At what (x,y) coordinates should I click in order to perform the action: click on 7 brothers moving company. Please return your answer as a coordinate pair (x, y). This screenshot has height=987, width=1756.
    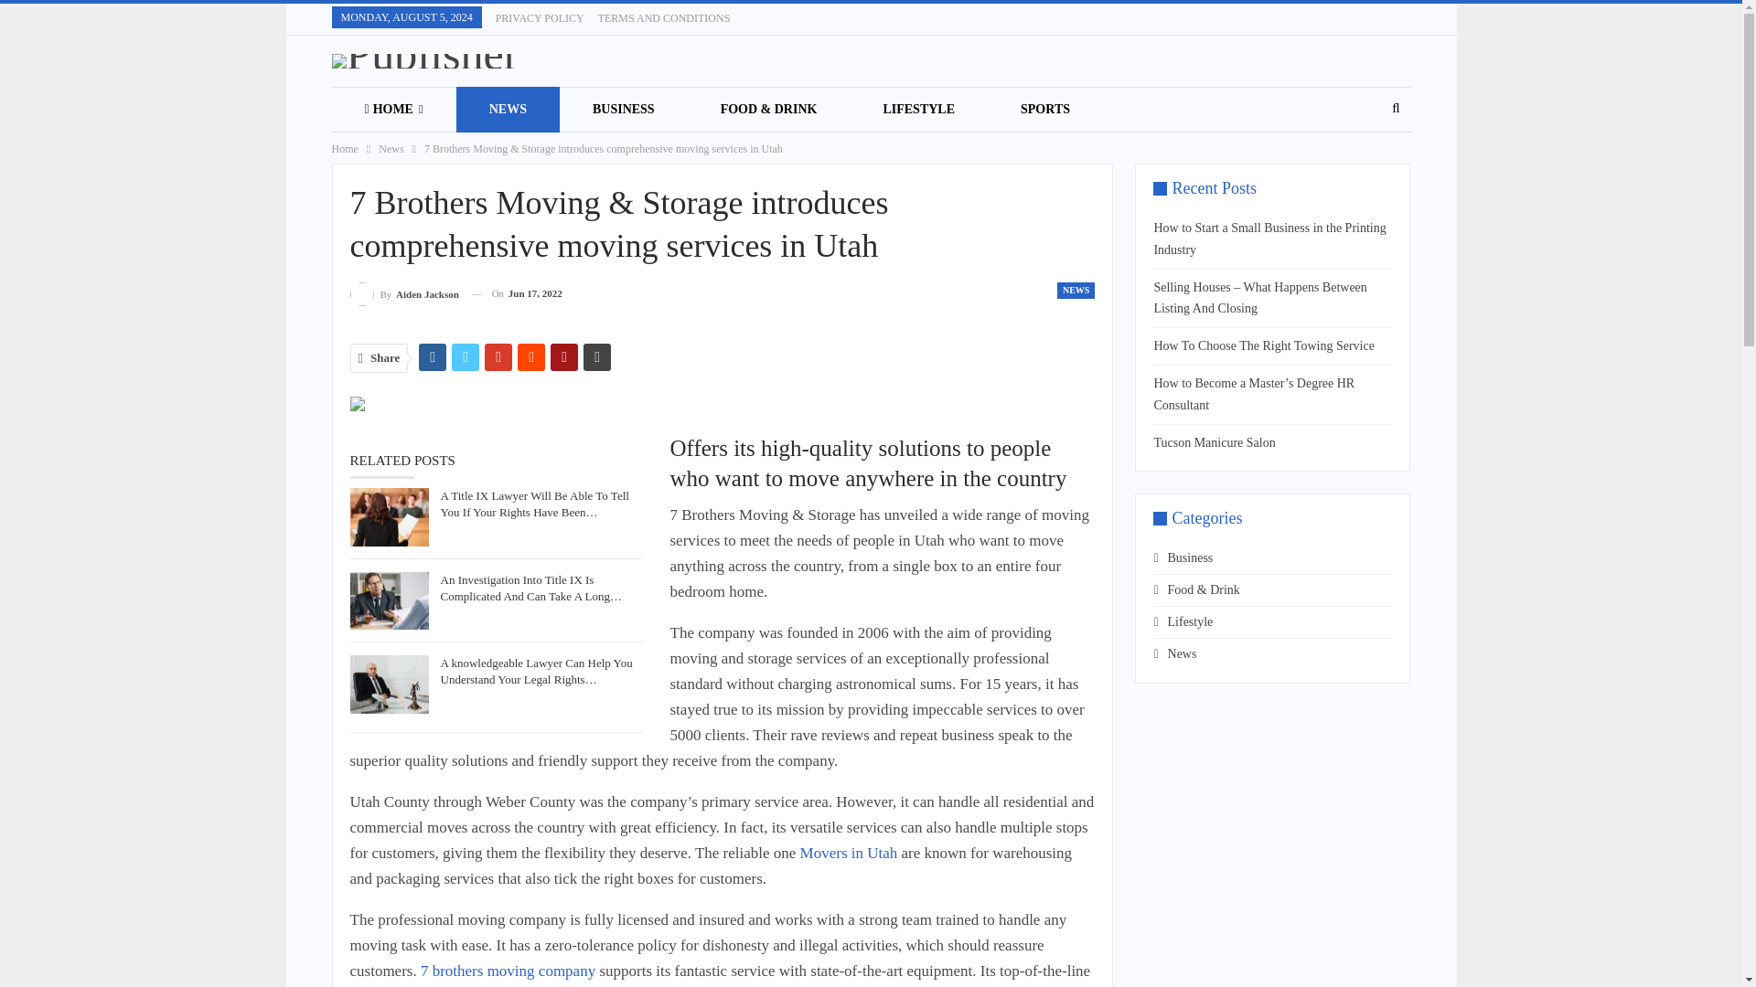
    Looking at the image, I should click on (508, 971).